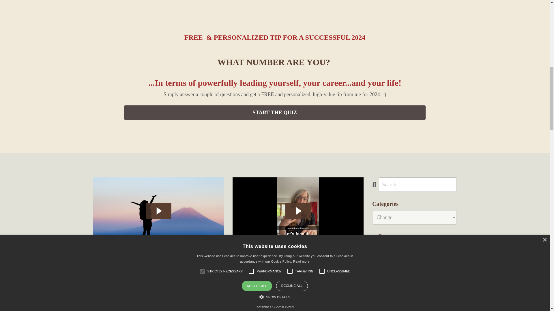 This screenshot has height=311, width=554. What do you see at coordinates (253, 284) in the screenshot?
I see `1-Minute-Leadership Wisdom` at bounding box center [253, 284].